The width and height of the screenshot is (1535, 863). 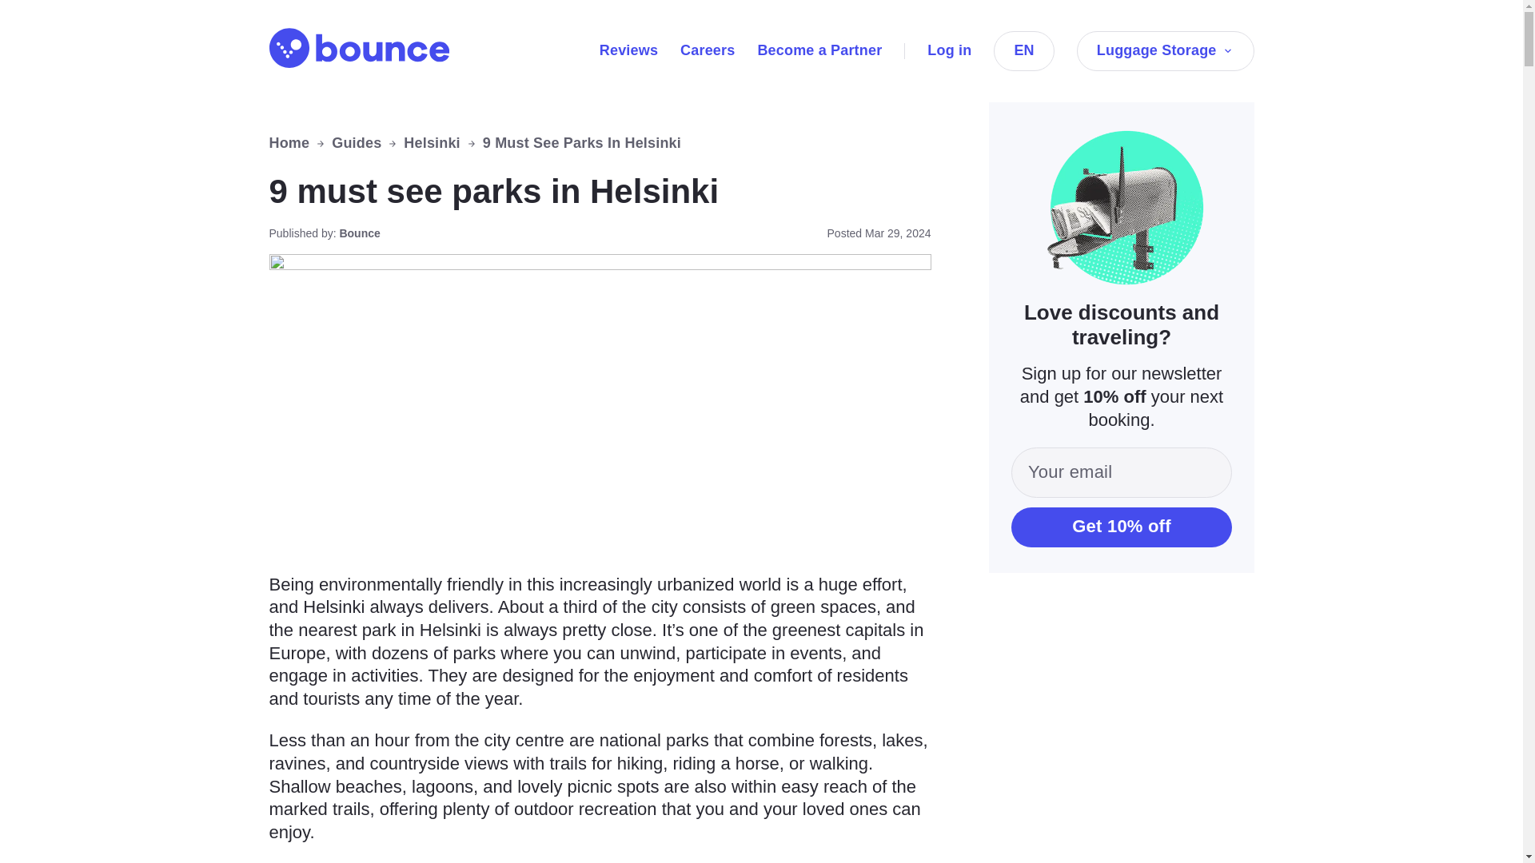 I want to click on Reviews, so click(x=628, y=50).